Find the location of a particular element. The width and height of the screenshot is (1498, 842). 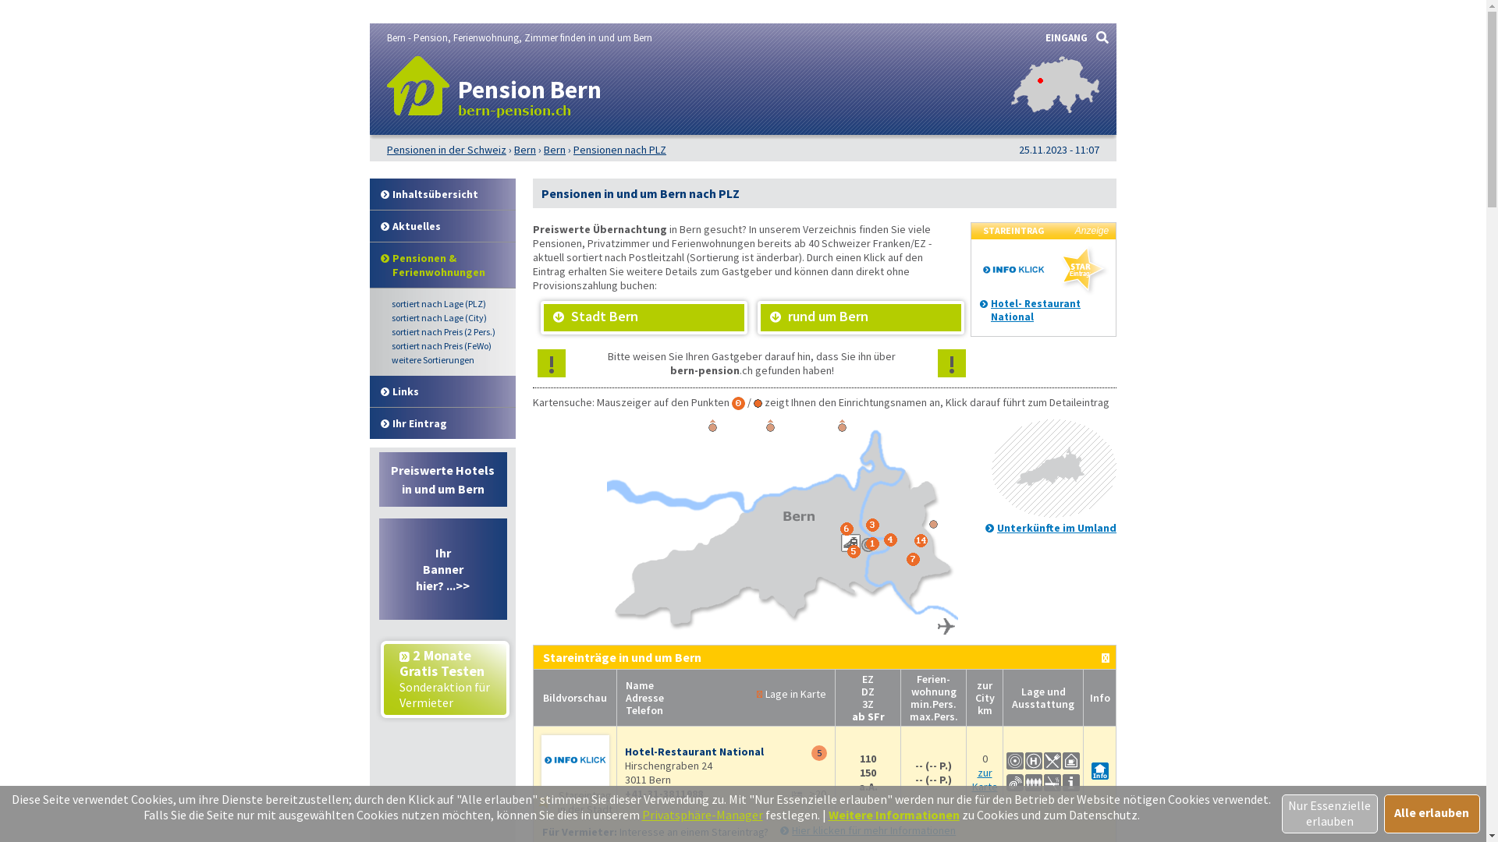

sortiert nach Preis (2 Pers.) is located at coordinates (449, 332).